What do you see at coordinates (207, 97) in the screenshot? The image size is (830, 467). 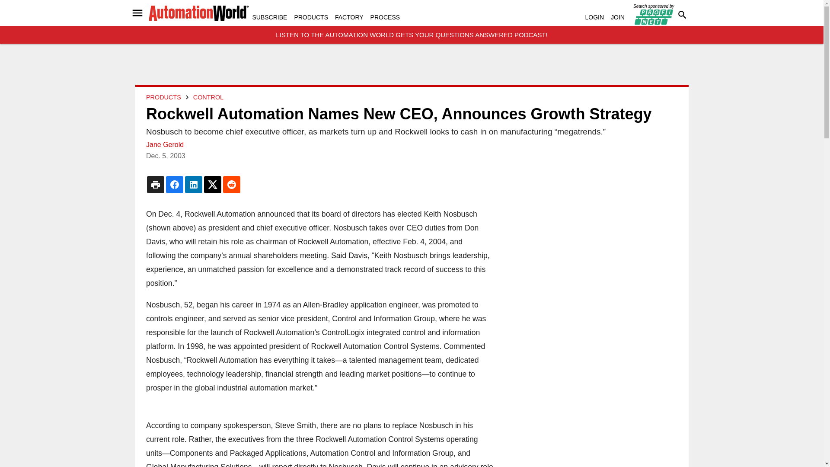 I see `CONTROL` at bounding box center [207, 97].